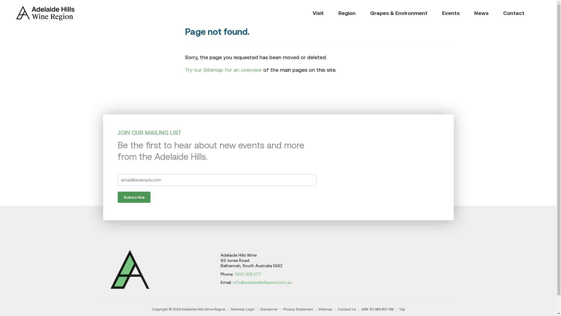  I want to click on Grapes & Environment, so click(399, 13).